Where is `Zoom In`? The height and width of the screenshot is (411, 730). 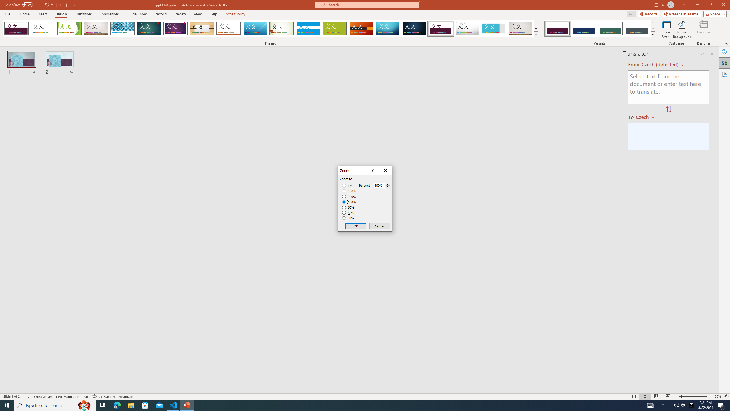
Zoom In is located at coordinates (710, 396).